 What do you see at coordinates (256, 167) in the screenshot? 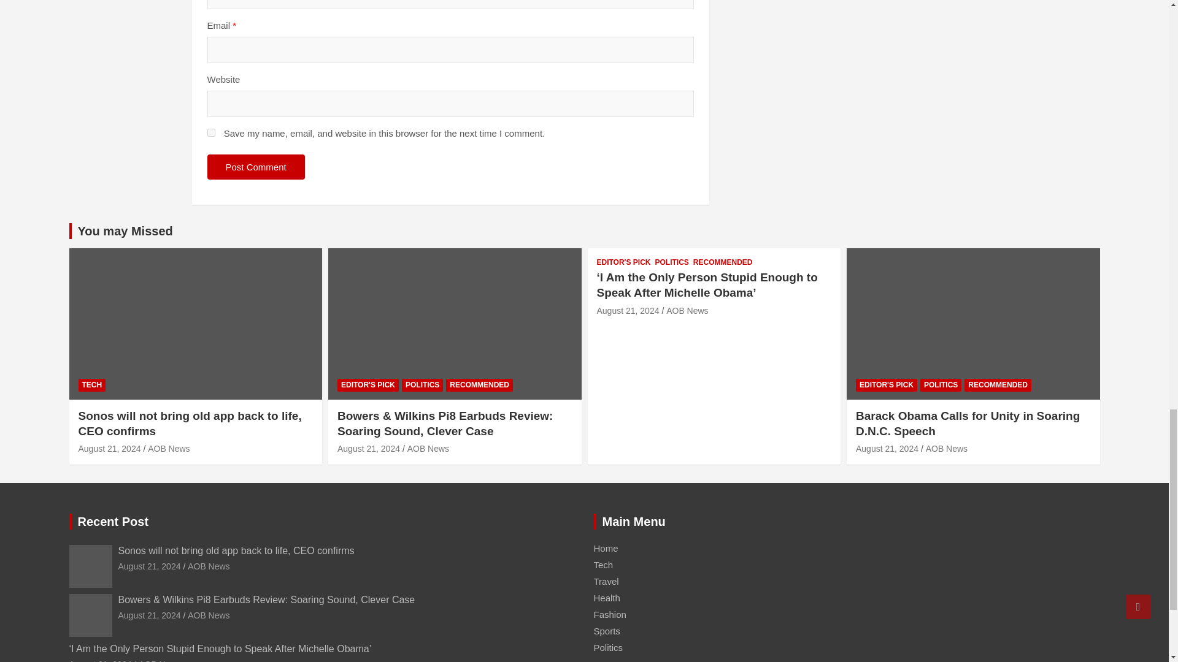
I see `Post Comment` at bounding box center [256, 167].